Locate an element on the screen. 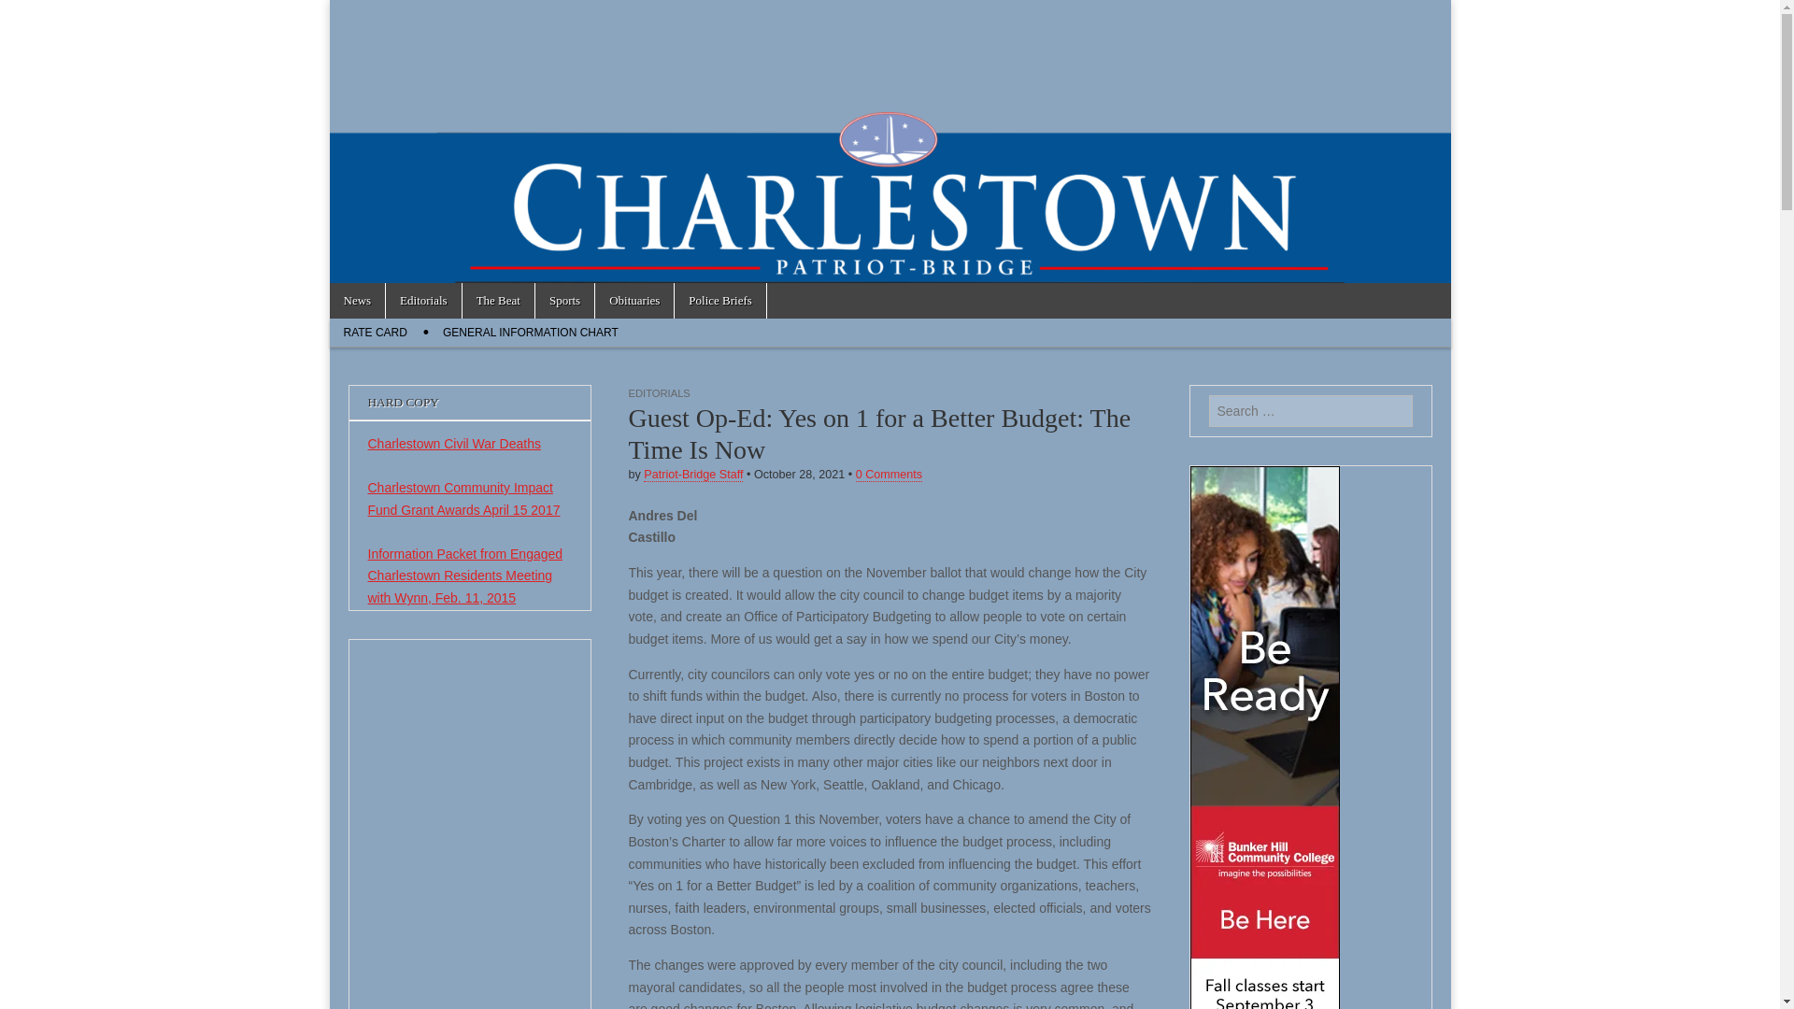 The height and width of the screenshot is (1009, 1794). Charlestown Community Impact Fund Grant Awards April 15 2017 is located at coordinates (463, 499).